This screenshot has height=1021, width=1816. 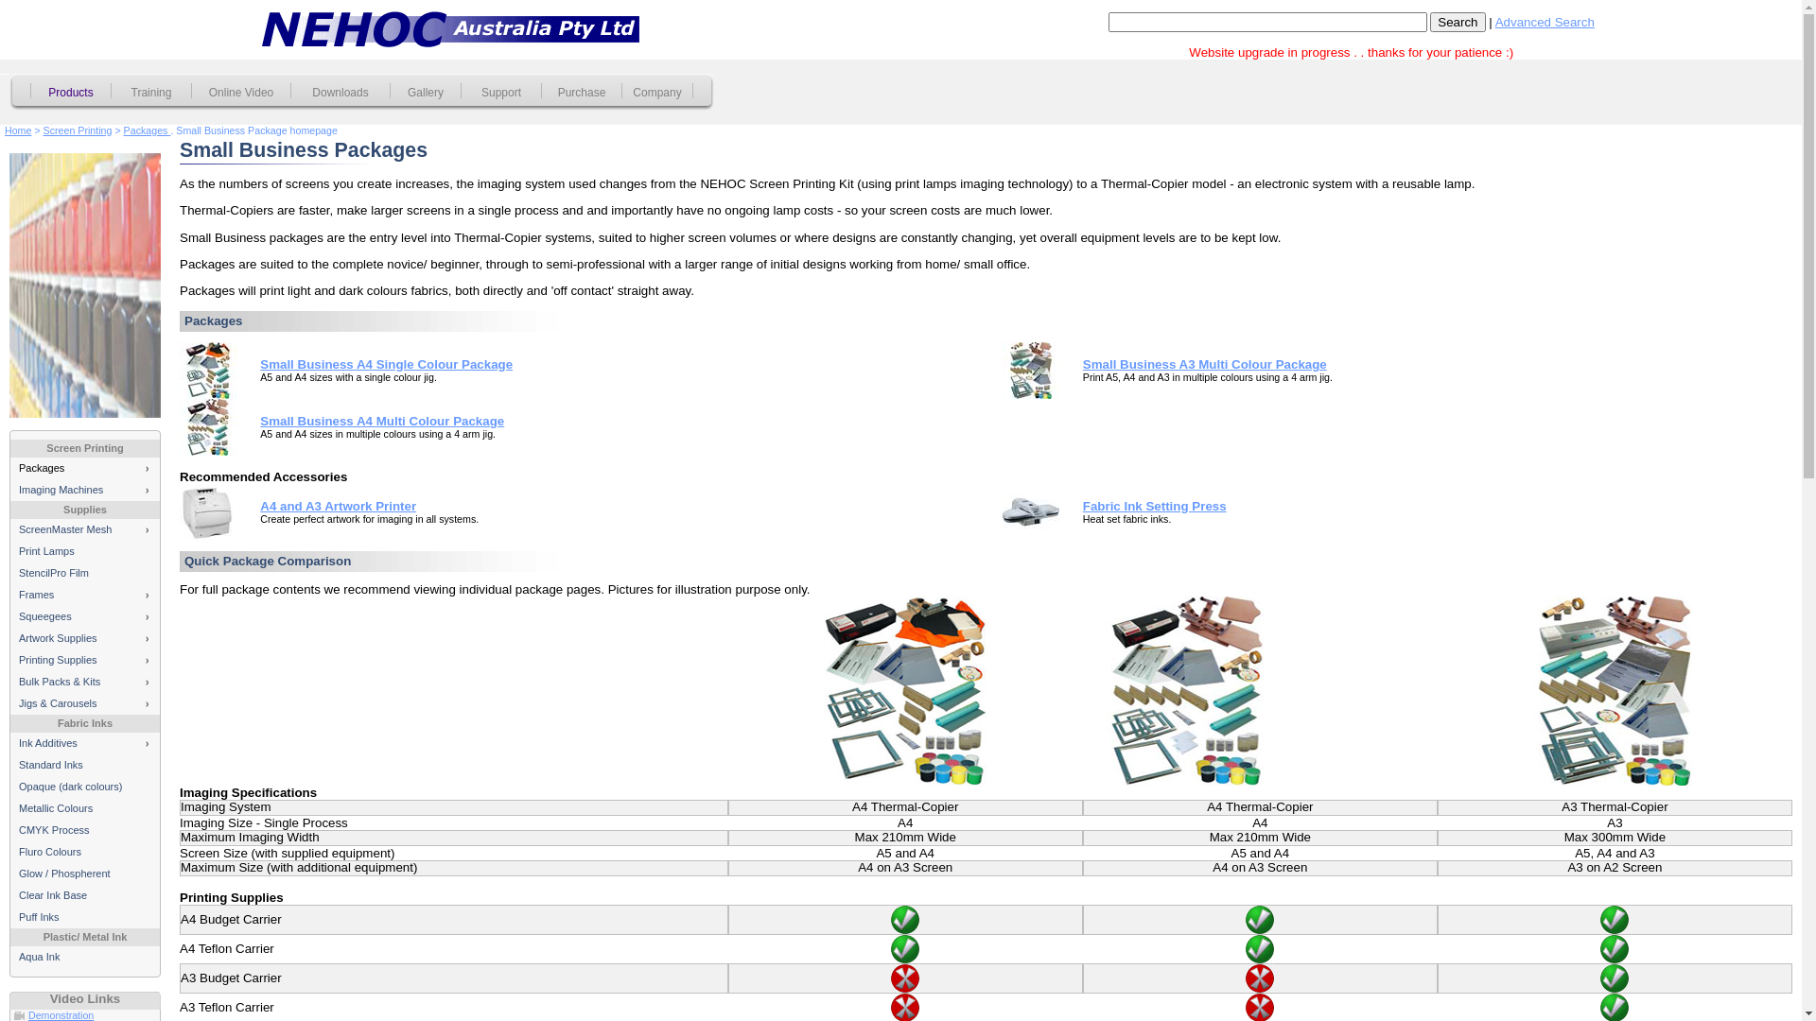 What do you see at coordinates (582, 92) in the screenshot?
I see `Purchase` at bounding box center [582, 92].